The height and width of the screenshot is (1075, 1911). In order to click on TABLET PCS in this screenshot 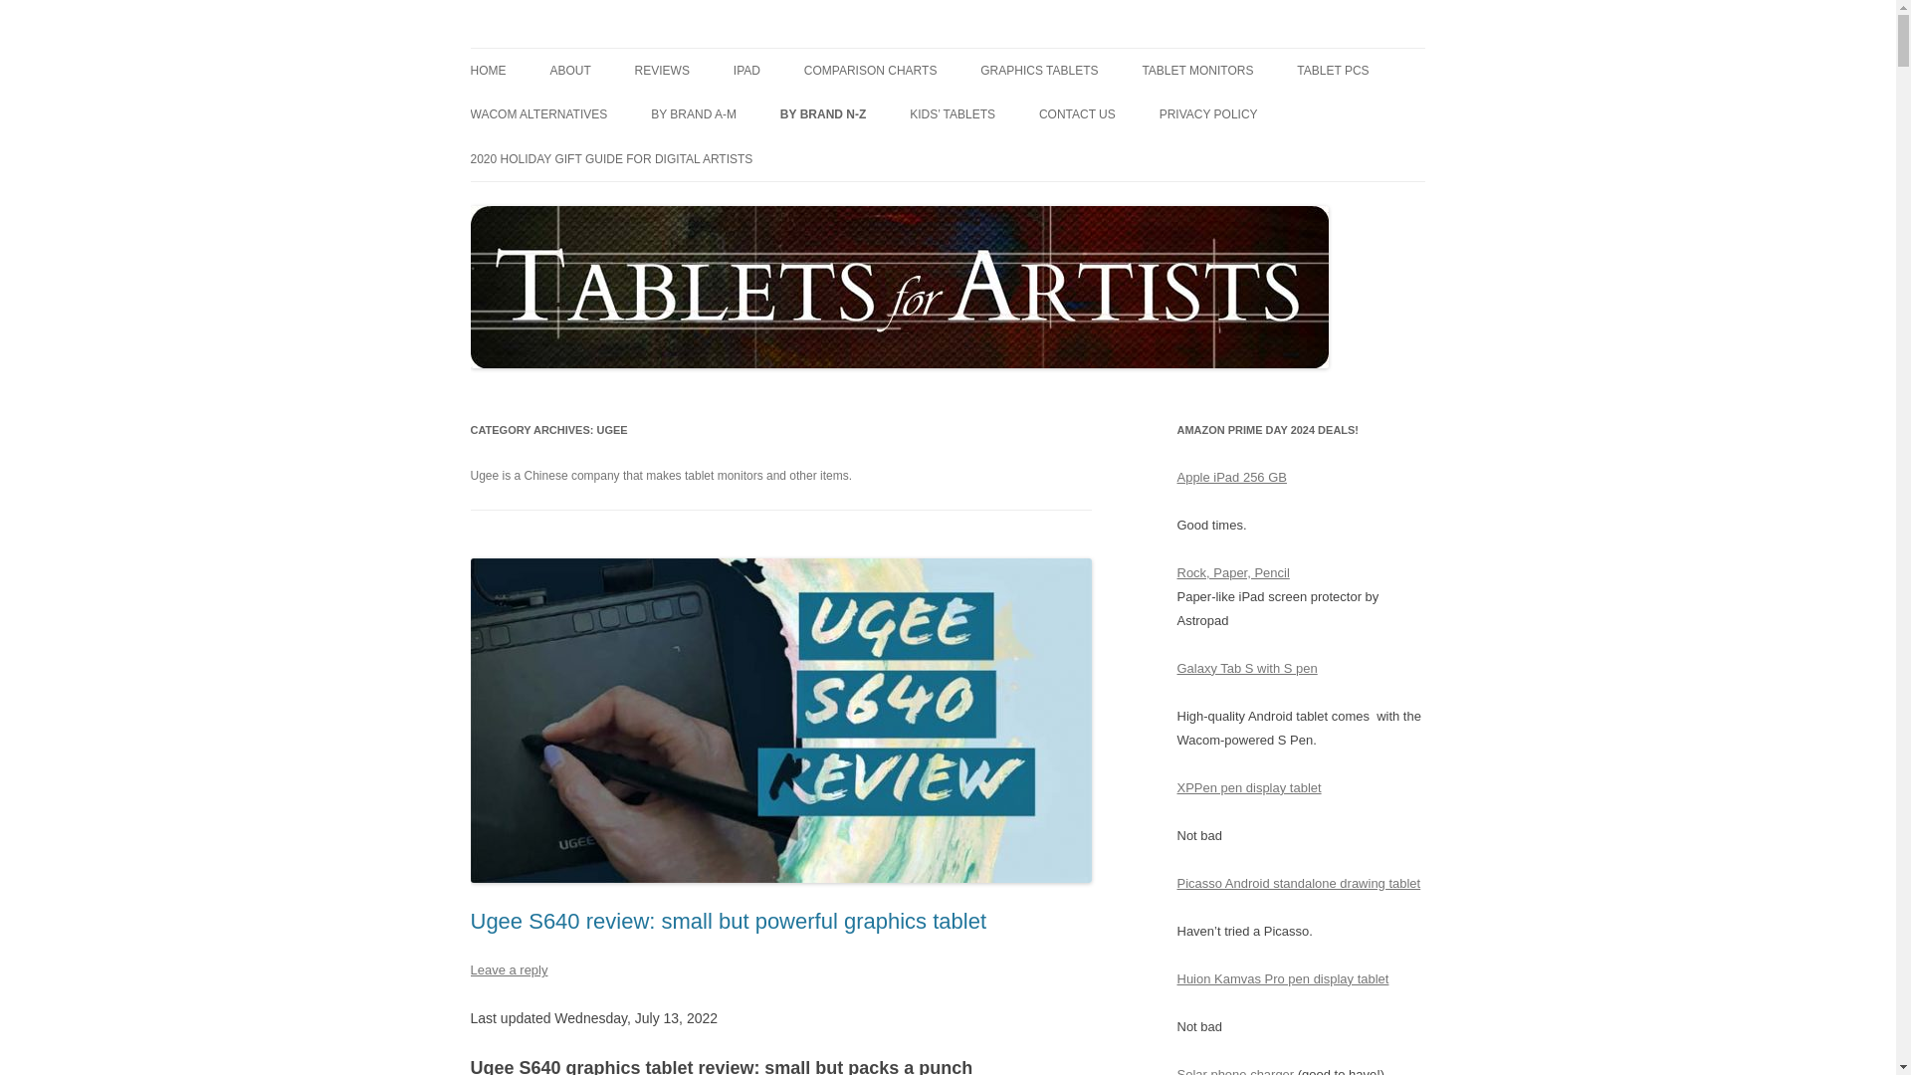, I will do `click(1332, 70)`.